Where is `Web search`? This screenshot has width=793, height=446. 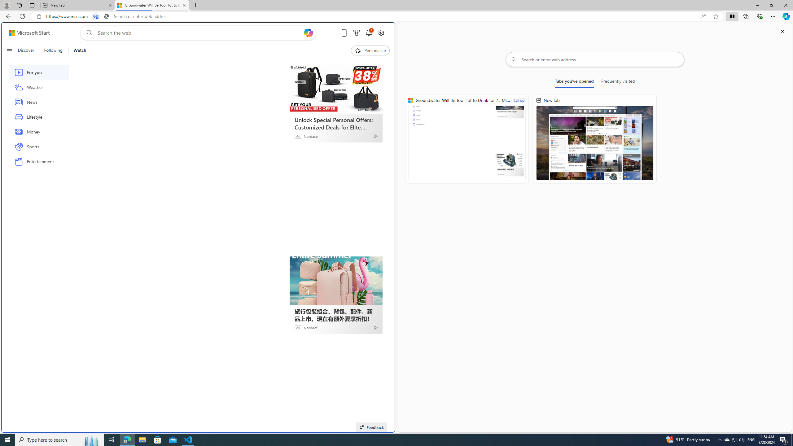
Web search is located at coordinates (88, 33).